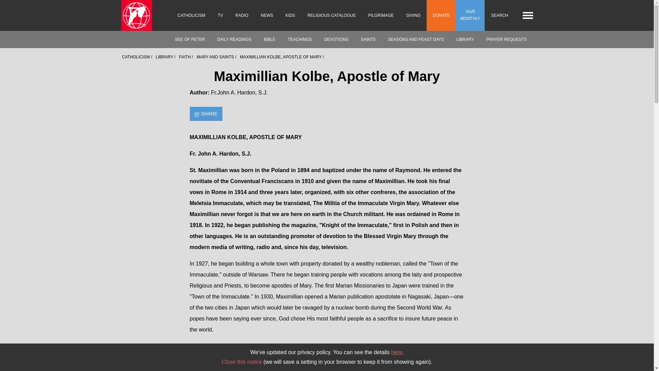 This screenshot has height=371, width=659. Describe the element at coordinates (470, 15) in the screenshot. I see `GIVE MONTHLY` at that location.